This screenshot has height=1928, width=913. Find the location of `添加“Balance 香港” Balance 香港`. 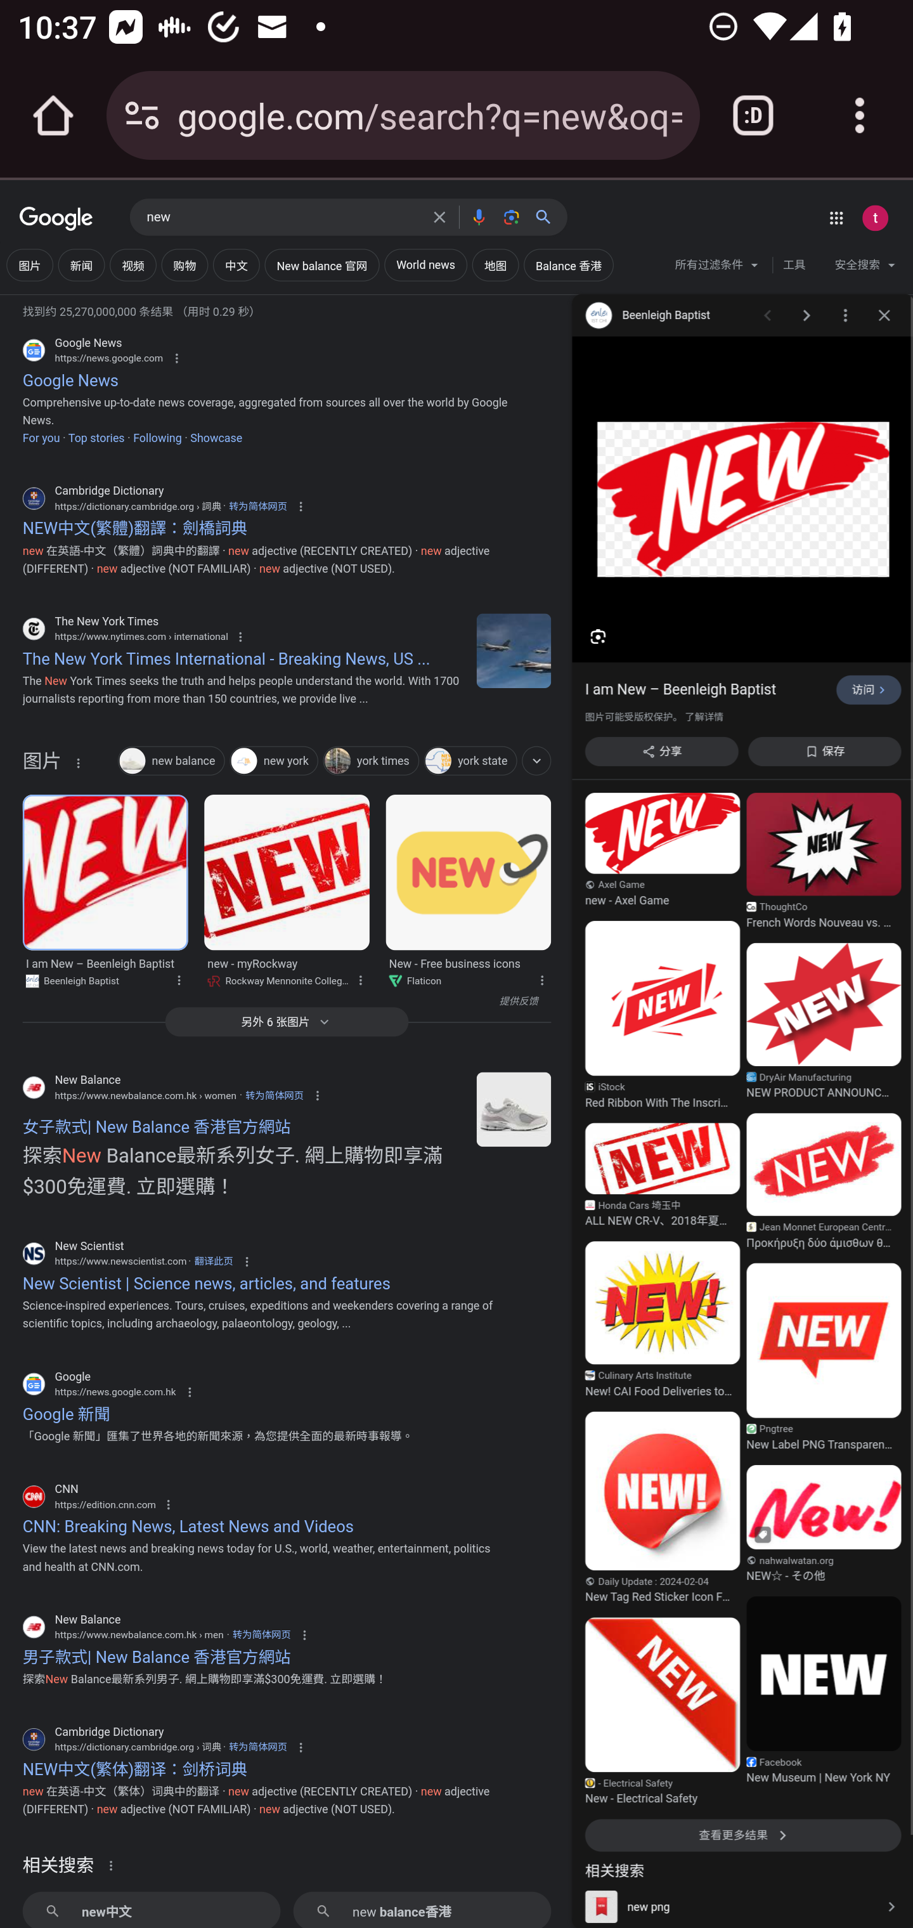

添加“Balance 香港” Balance 香港 is located at coordinates (569, 265).